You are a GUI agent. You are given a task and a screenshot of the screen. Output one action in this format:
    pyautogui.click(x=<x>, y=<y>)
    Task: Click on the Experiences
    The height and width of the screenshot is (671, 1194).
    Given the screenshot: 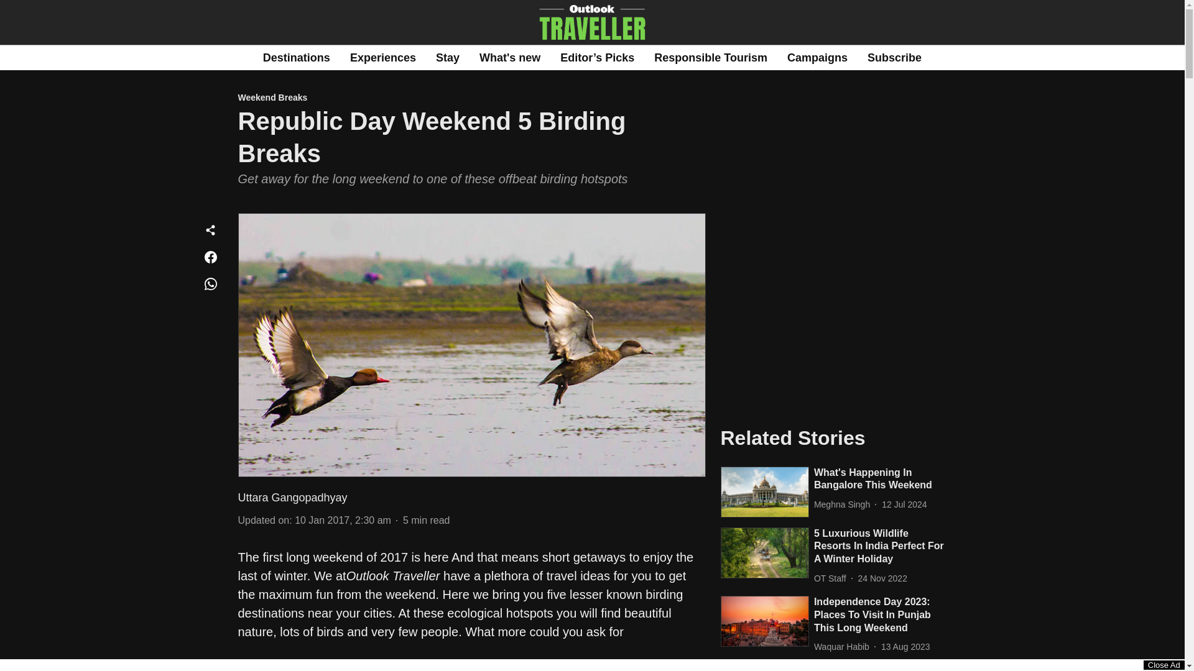 What is the action you would take?
    pyautogui.click(x=382, y=57)
    